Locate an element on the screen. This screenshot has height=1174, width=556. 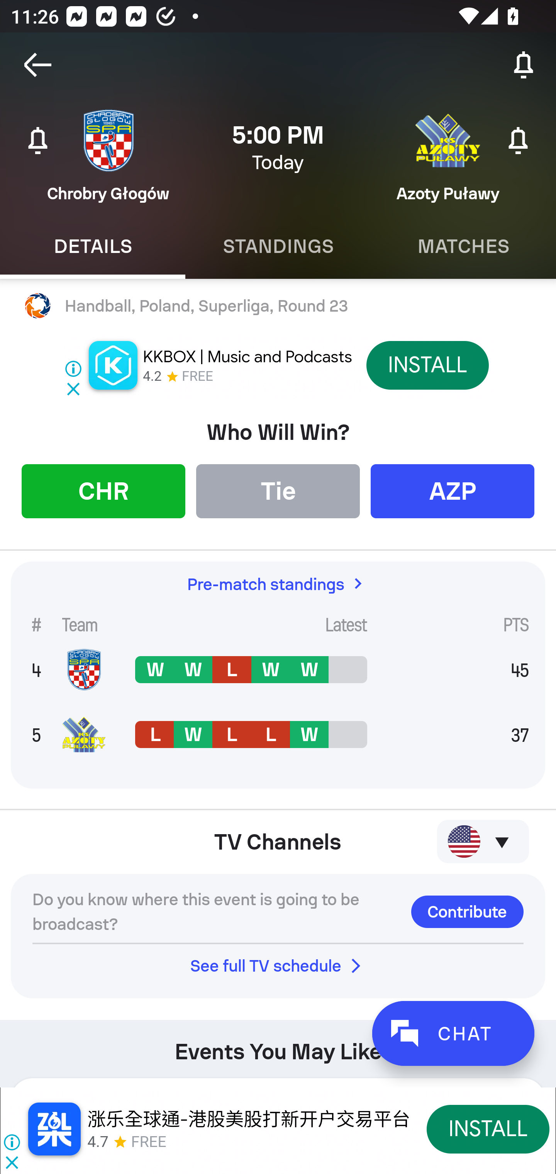
Matches MATCHES is located at coordinates (463, 246).